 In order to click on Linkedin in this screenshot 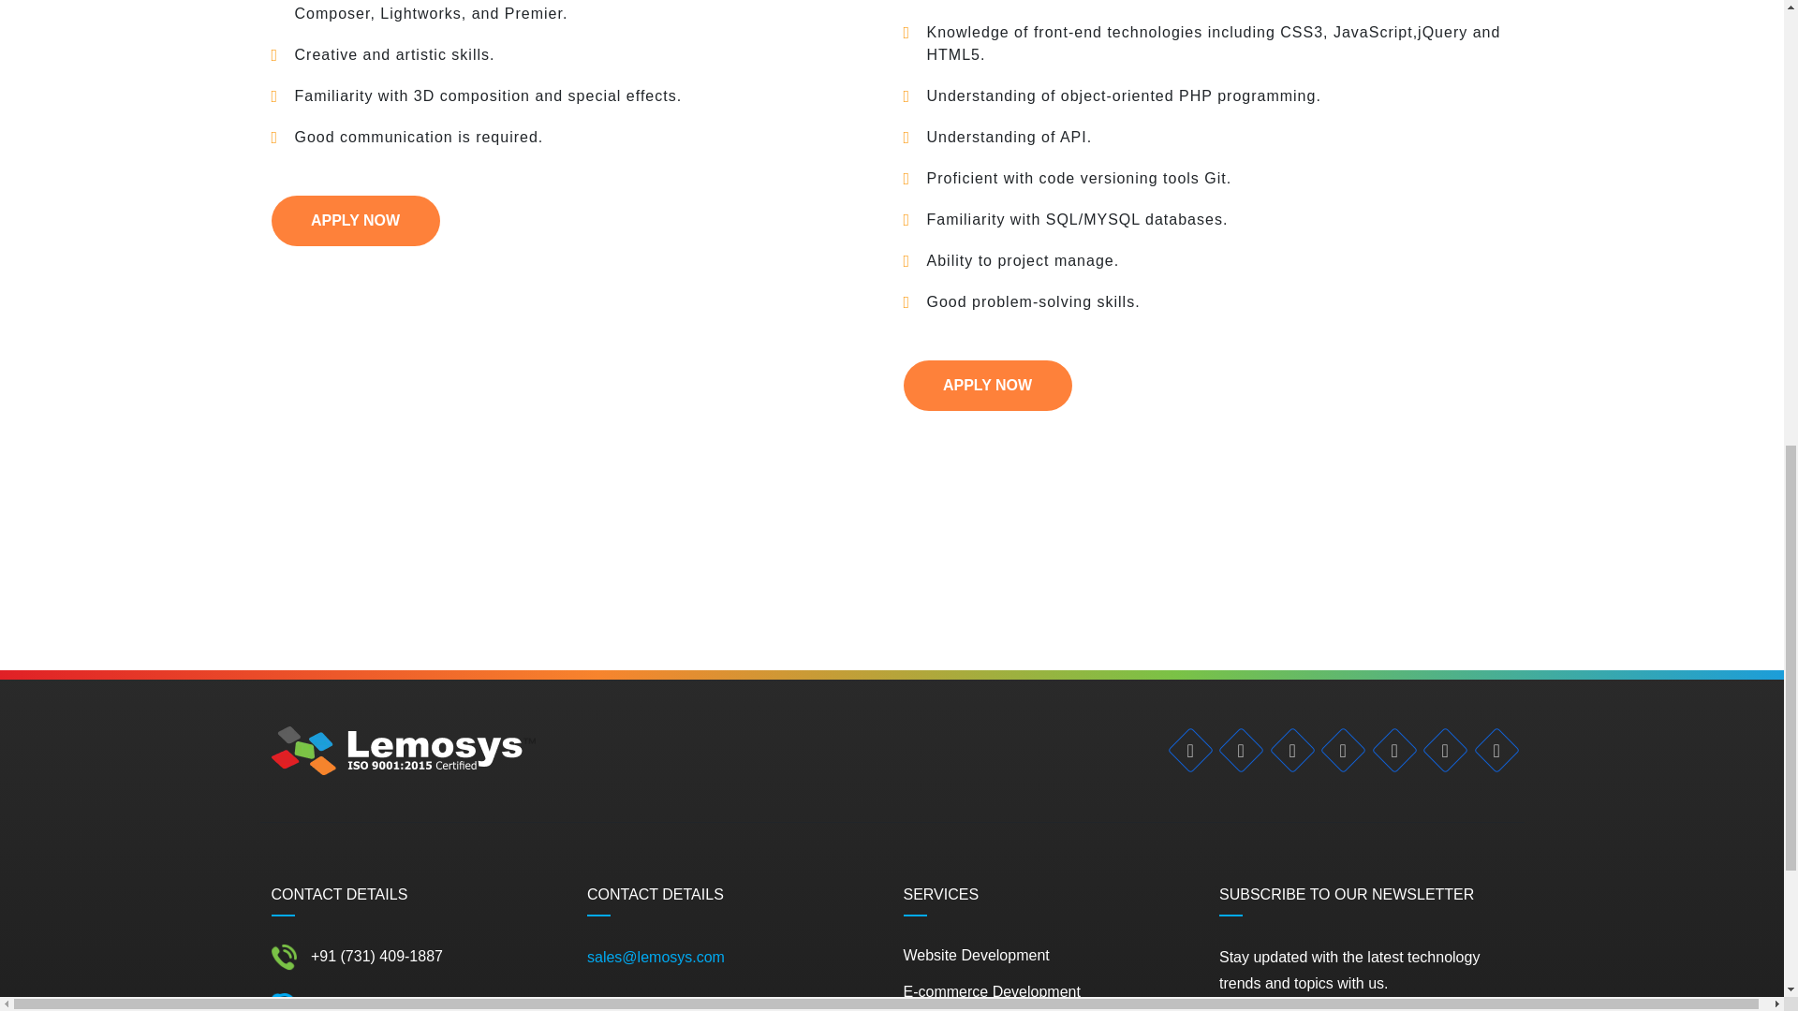, I will do `click(1285, 743)`.